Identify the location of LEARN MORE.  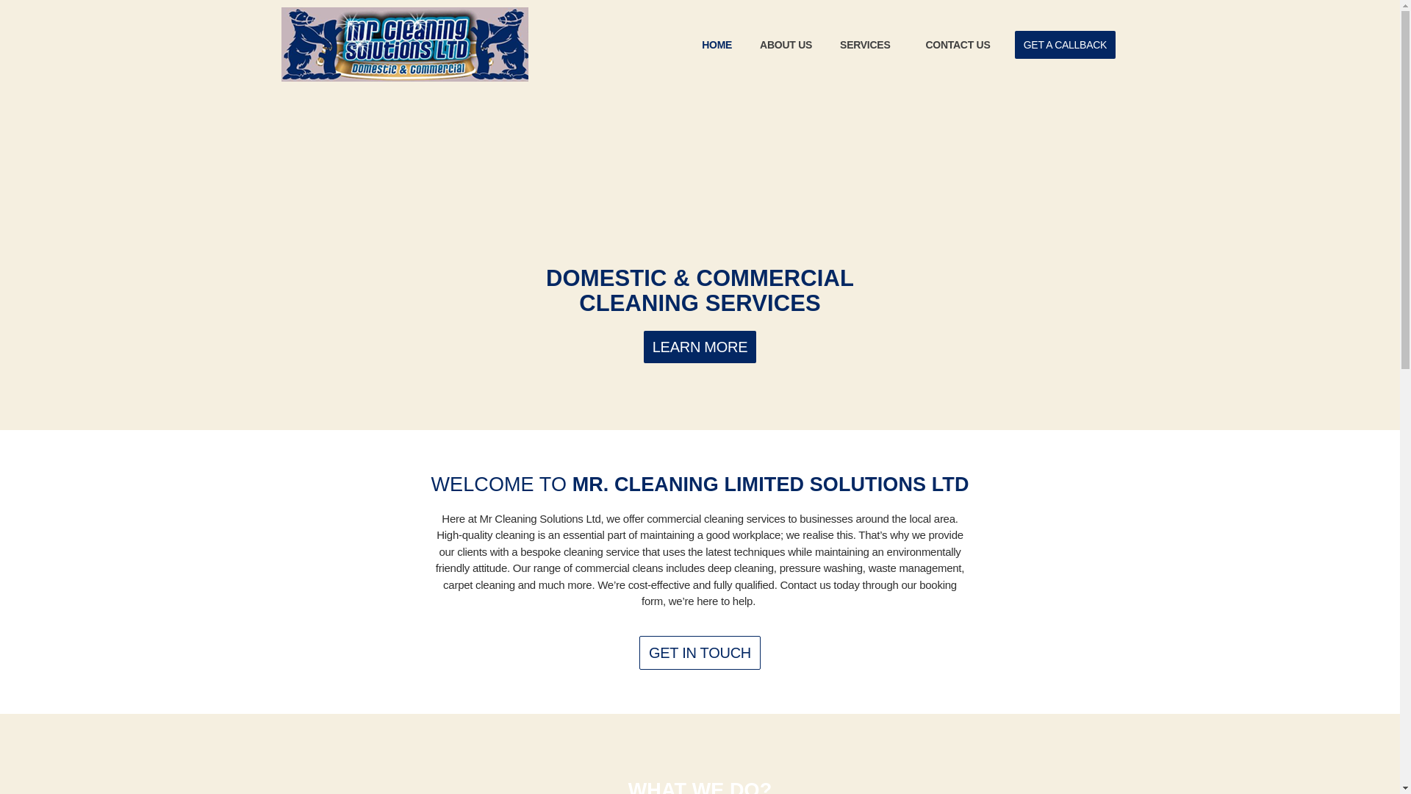
(700, 347).